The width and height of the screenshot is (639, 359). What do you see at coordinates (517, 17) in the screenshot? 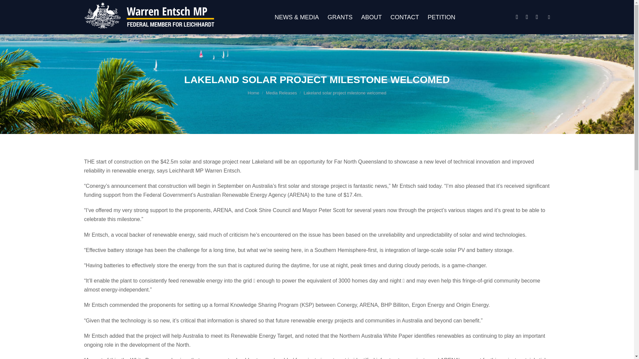
I see `Facebook page opens in new window` at bounding box center [517, 17].